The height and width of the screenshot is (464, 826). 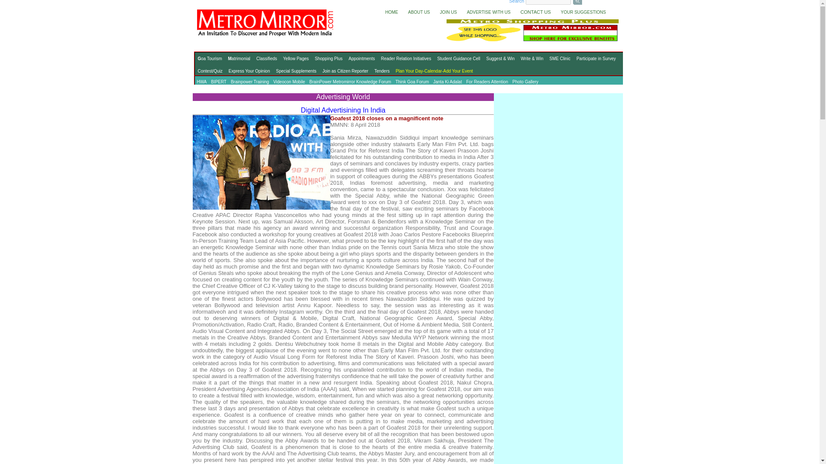 What do you see at coordinates (526, 82) in the screenshot?
I see `Photo Gallery` at bounding box center [526, 82].